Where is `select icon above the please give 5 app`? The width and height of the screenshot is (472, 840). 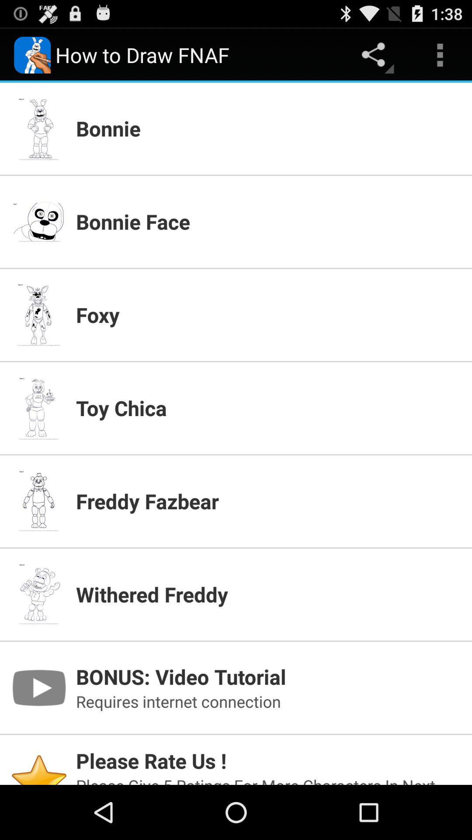 select icon above the please give 5 app is located at coordinates (269, 760).